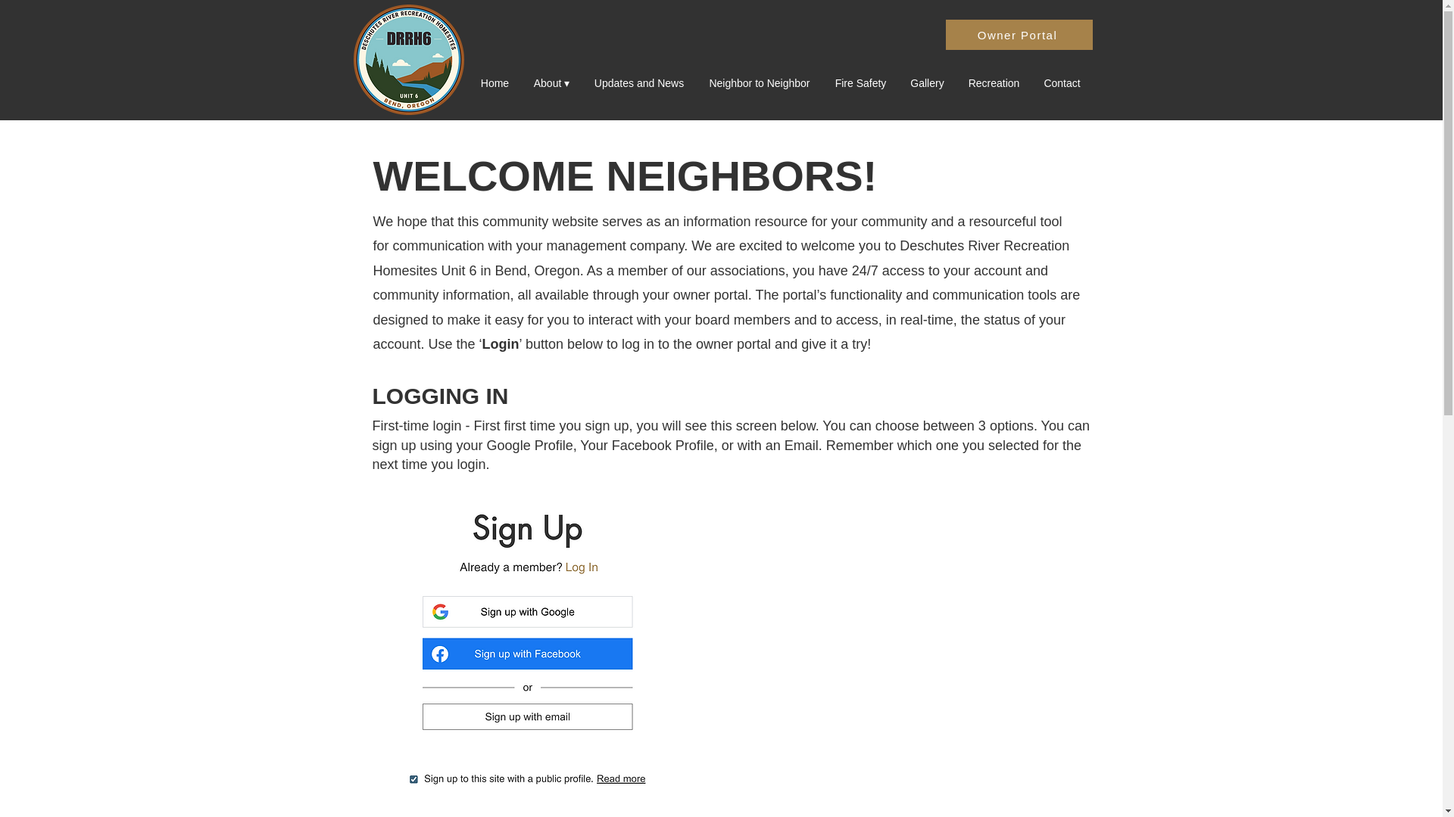 Image resolution: width=1454 pixels, height=817 pixels. I want to click on Fire Safety, so click(860, 83).